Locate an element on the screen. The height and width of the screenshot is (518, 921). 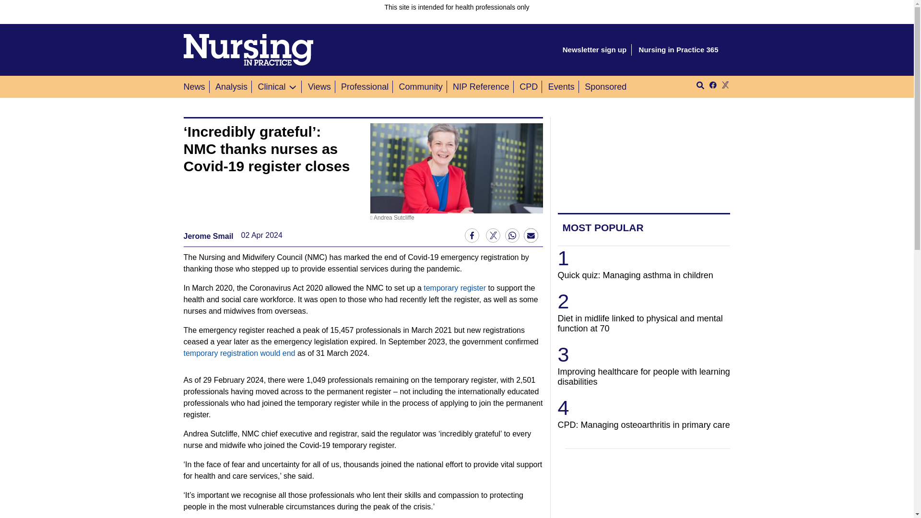
News is located at coordinates (196, 86).